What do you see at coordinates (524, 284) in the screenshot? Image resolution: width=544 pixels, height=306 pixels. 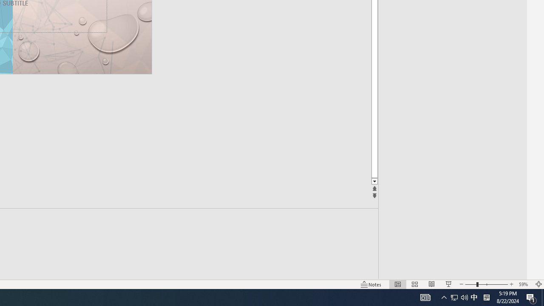 I see `Zoom 59%` at bounding box center [524, 284].